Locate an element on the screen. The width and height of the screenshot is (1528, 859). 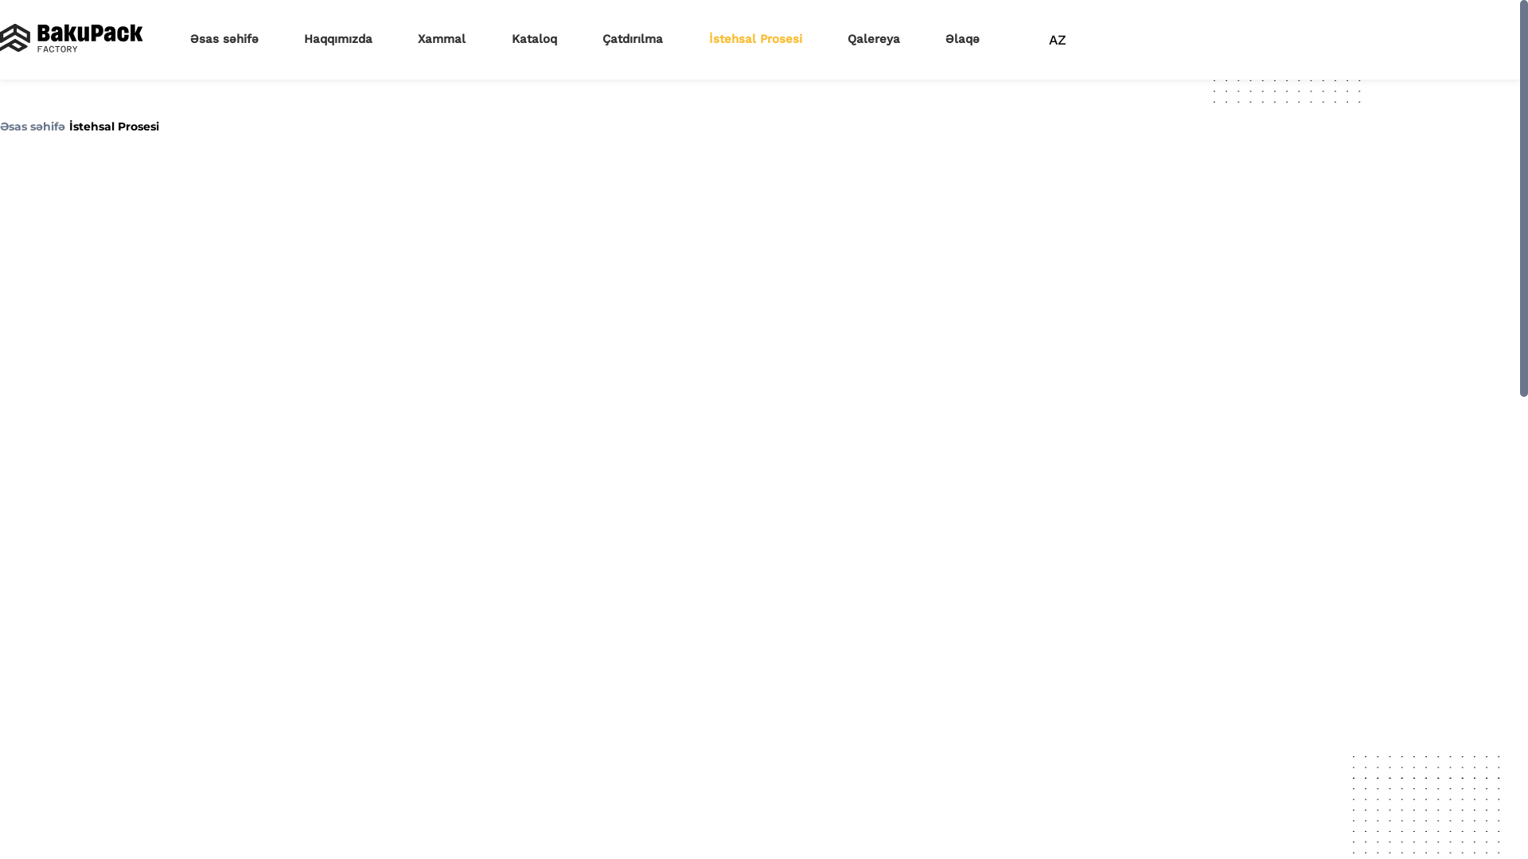
5 is located at coordinates (534, 173).